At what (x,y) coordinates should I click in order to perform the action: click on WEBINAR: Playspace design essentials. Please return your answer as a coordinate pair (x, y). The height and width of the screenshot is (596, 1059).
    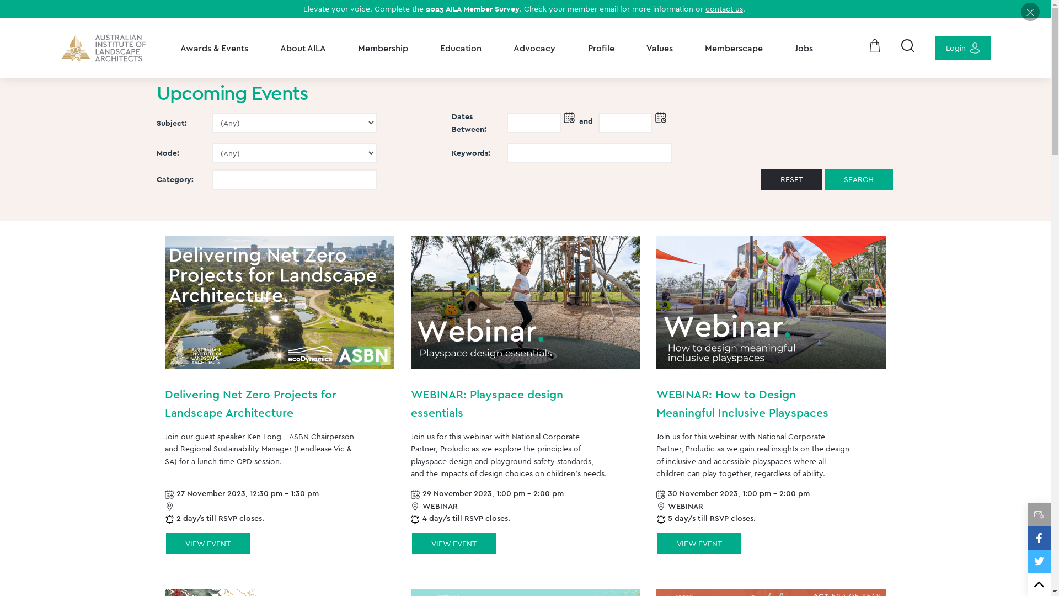
    Looking at the image, I should click on (526, 302).